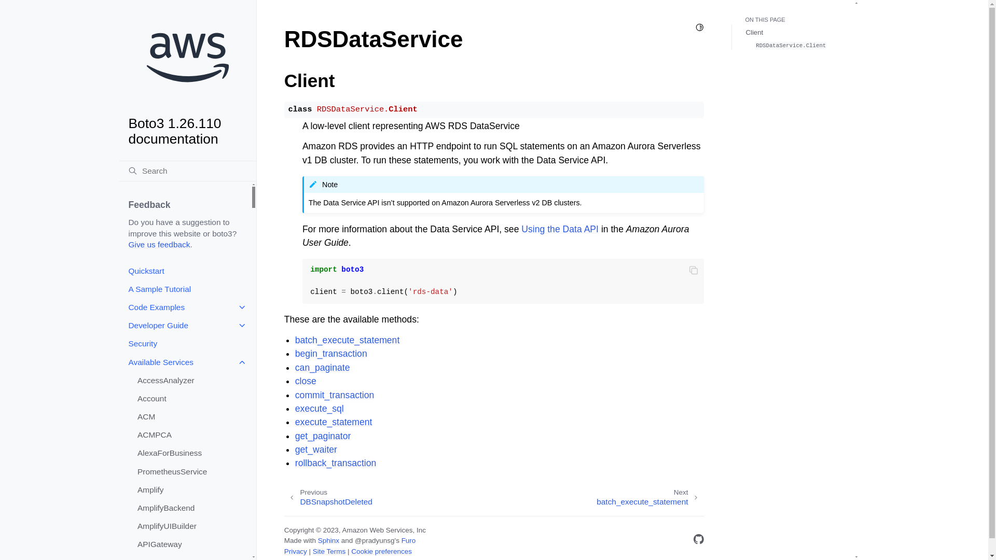 The image size is (996, 560). I want to click on Code Examples, so click(185, 307).